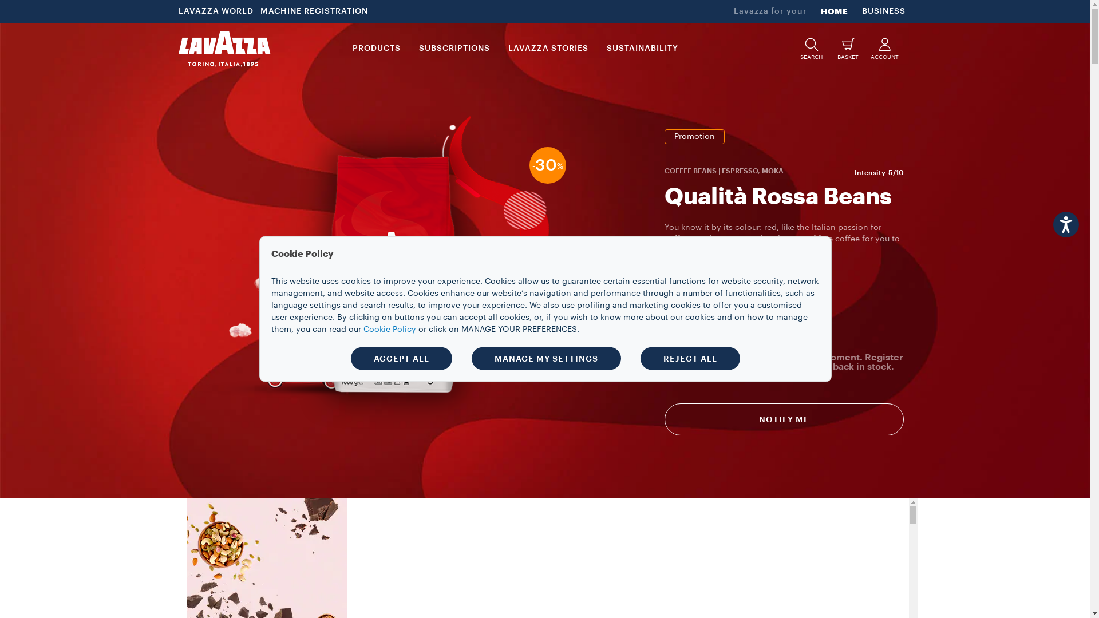  What do you see at coordinates (546, 358) in the screenshot?
I see `MANAGE MY SETTINGS` at bounding box center [546, 358].